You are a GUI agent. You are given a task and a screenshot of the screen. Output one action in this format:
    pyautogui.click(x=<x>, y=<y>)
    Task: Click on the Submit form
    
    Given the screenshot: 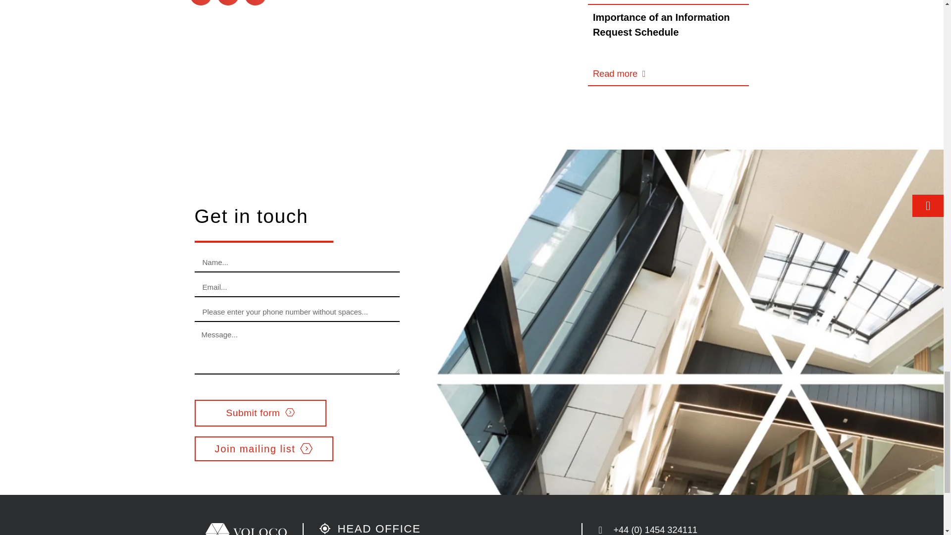 What is the action you would take?
    pyautogui.click(x=260, y=412)
    